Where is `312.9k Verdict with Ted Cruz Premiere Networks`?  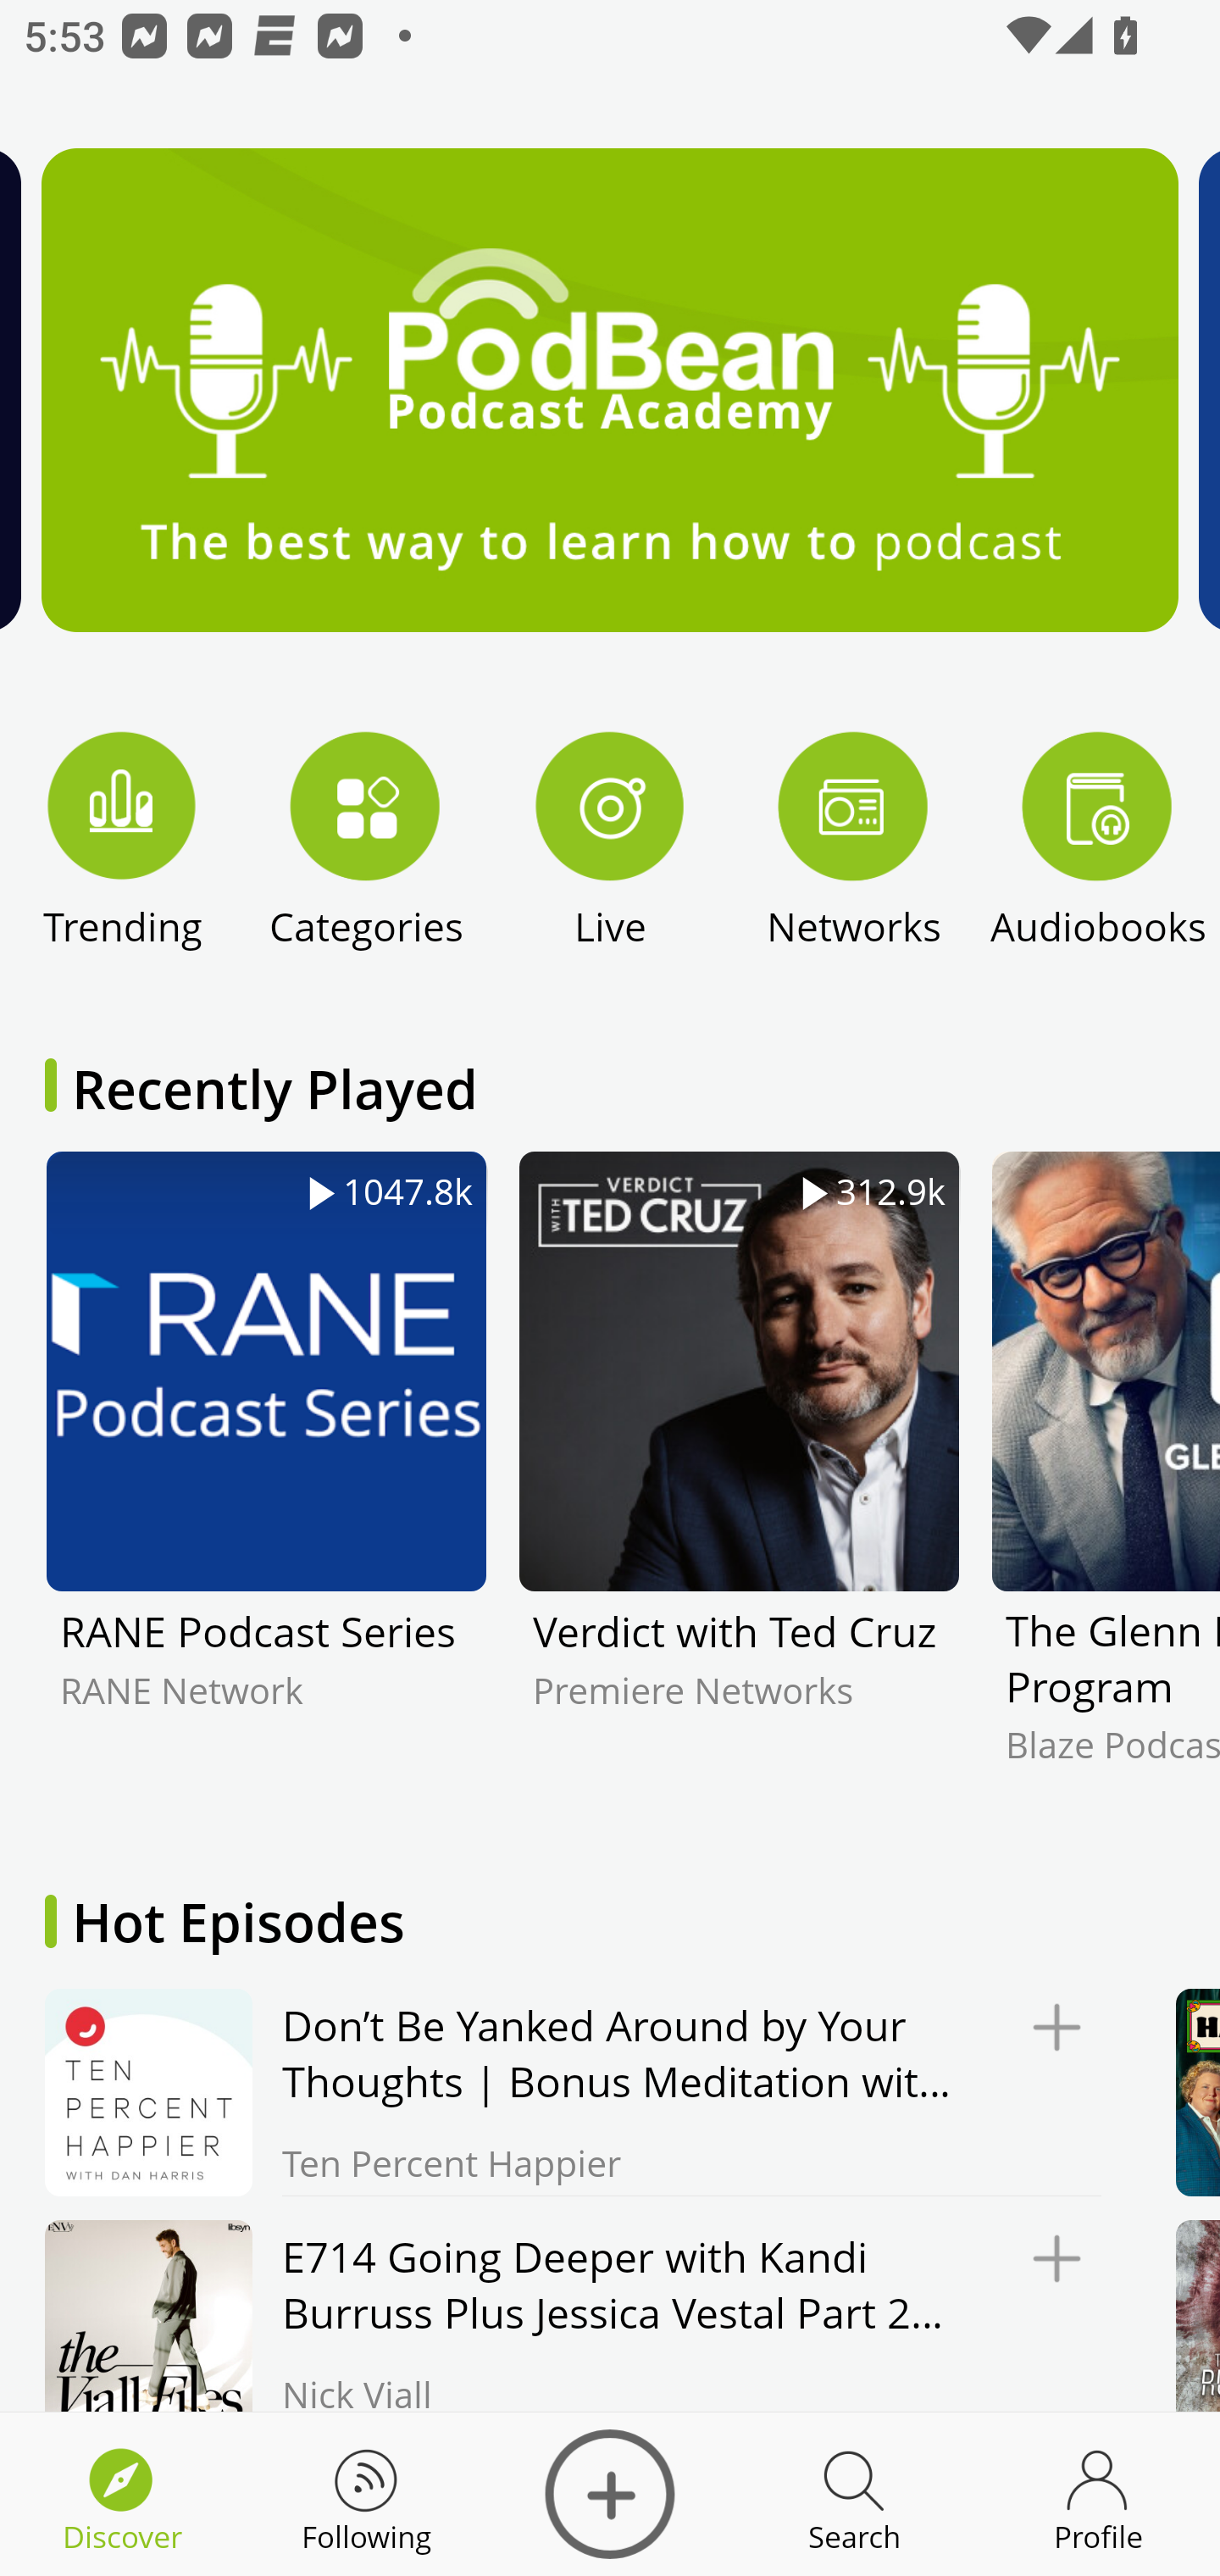
312.9k Verdict with Ted Cruz Premiere Networks is located at coordinates (739, 1482).